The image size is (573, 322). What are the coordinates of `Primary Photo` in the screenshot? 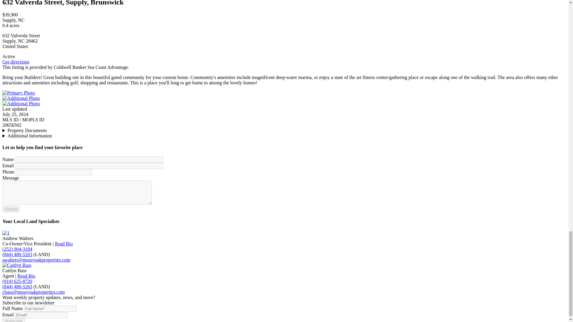 It's located at (19, 93).